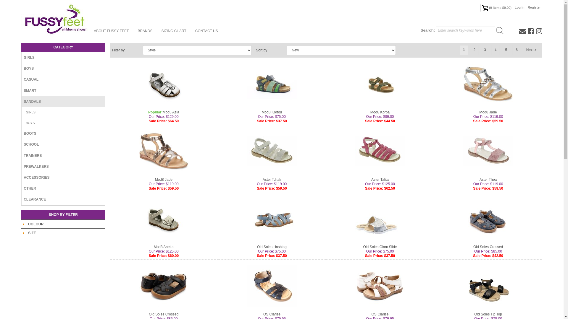 The height and width of the screenshot is (319, 568). I want to click on Old Soles Glam Slide, so click(380, 219).